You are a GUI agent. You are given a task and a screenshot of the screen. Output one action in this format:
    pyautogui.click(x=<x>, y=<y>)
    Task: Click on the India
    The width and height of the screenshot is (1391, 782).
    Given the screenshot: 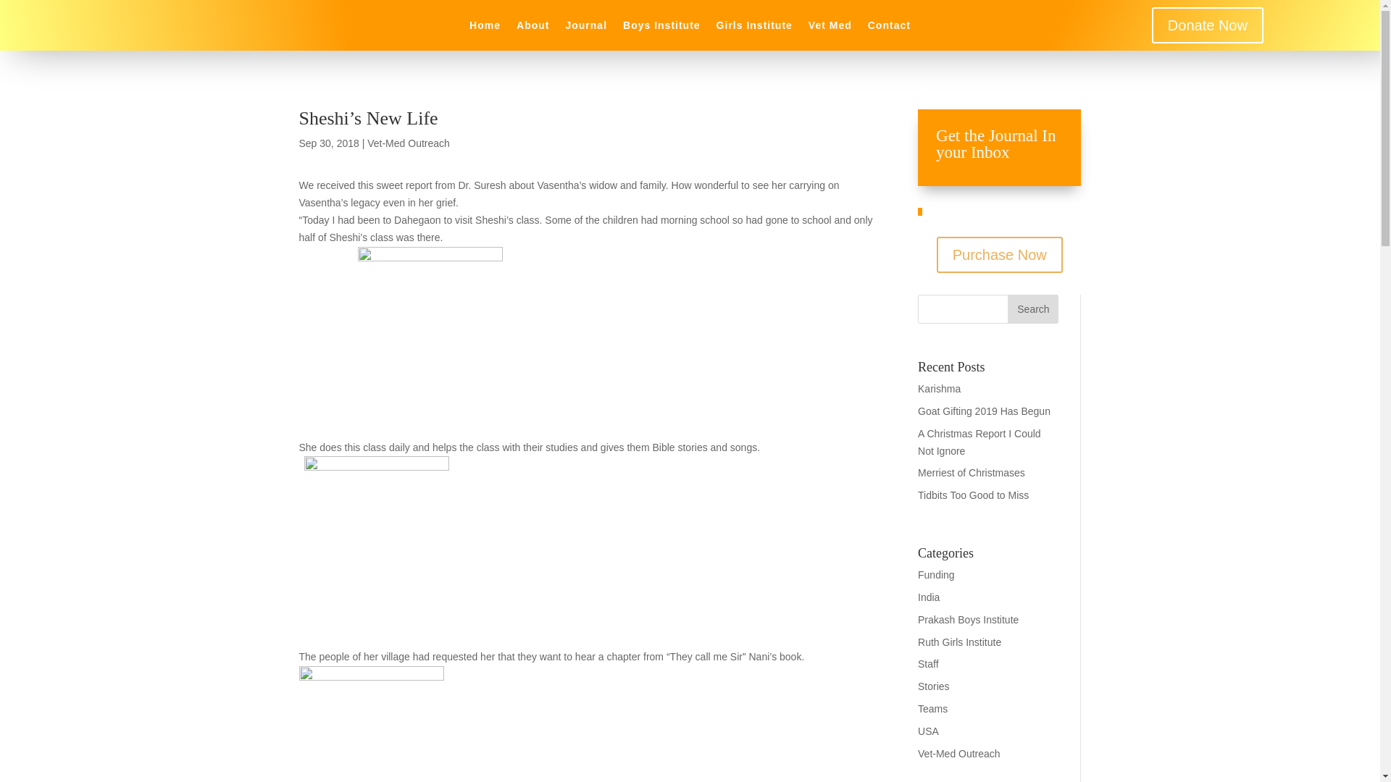 What is the action you would take?
    pyautogui.click(x=929, y=597)
    